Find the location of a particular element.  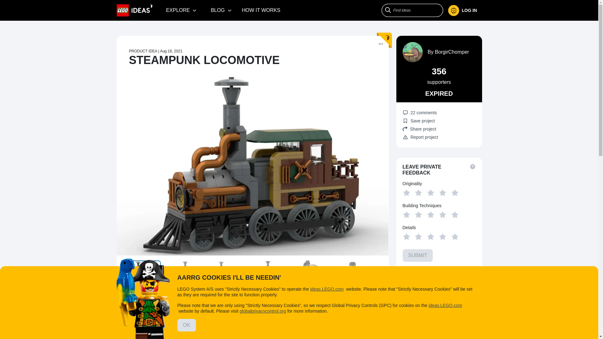

UPDATES 0 is located at coordinates (175, 303).